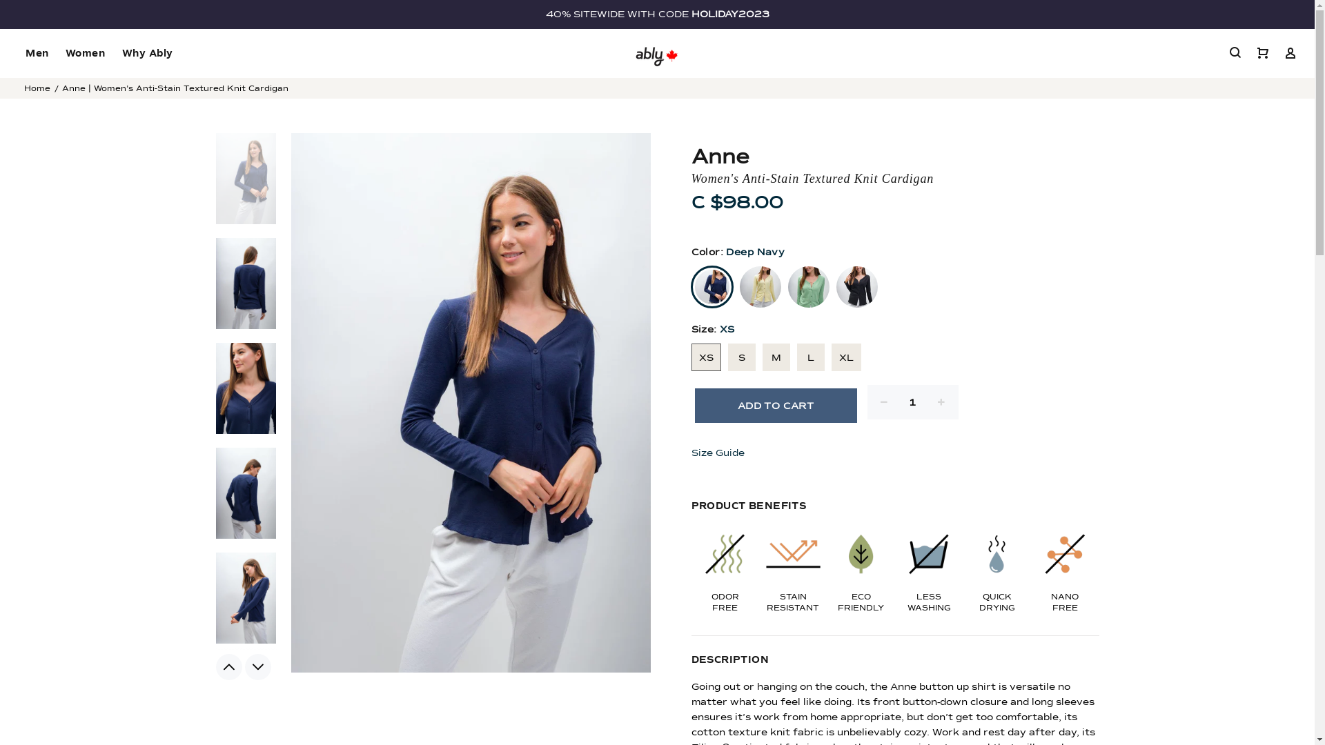 The width and height of the screenshot is (1325, 745). Describe the element at coordinates (857, 287) in the screenshot. I see `Black` at that location.